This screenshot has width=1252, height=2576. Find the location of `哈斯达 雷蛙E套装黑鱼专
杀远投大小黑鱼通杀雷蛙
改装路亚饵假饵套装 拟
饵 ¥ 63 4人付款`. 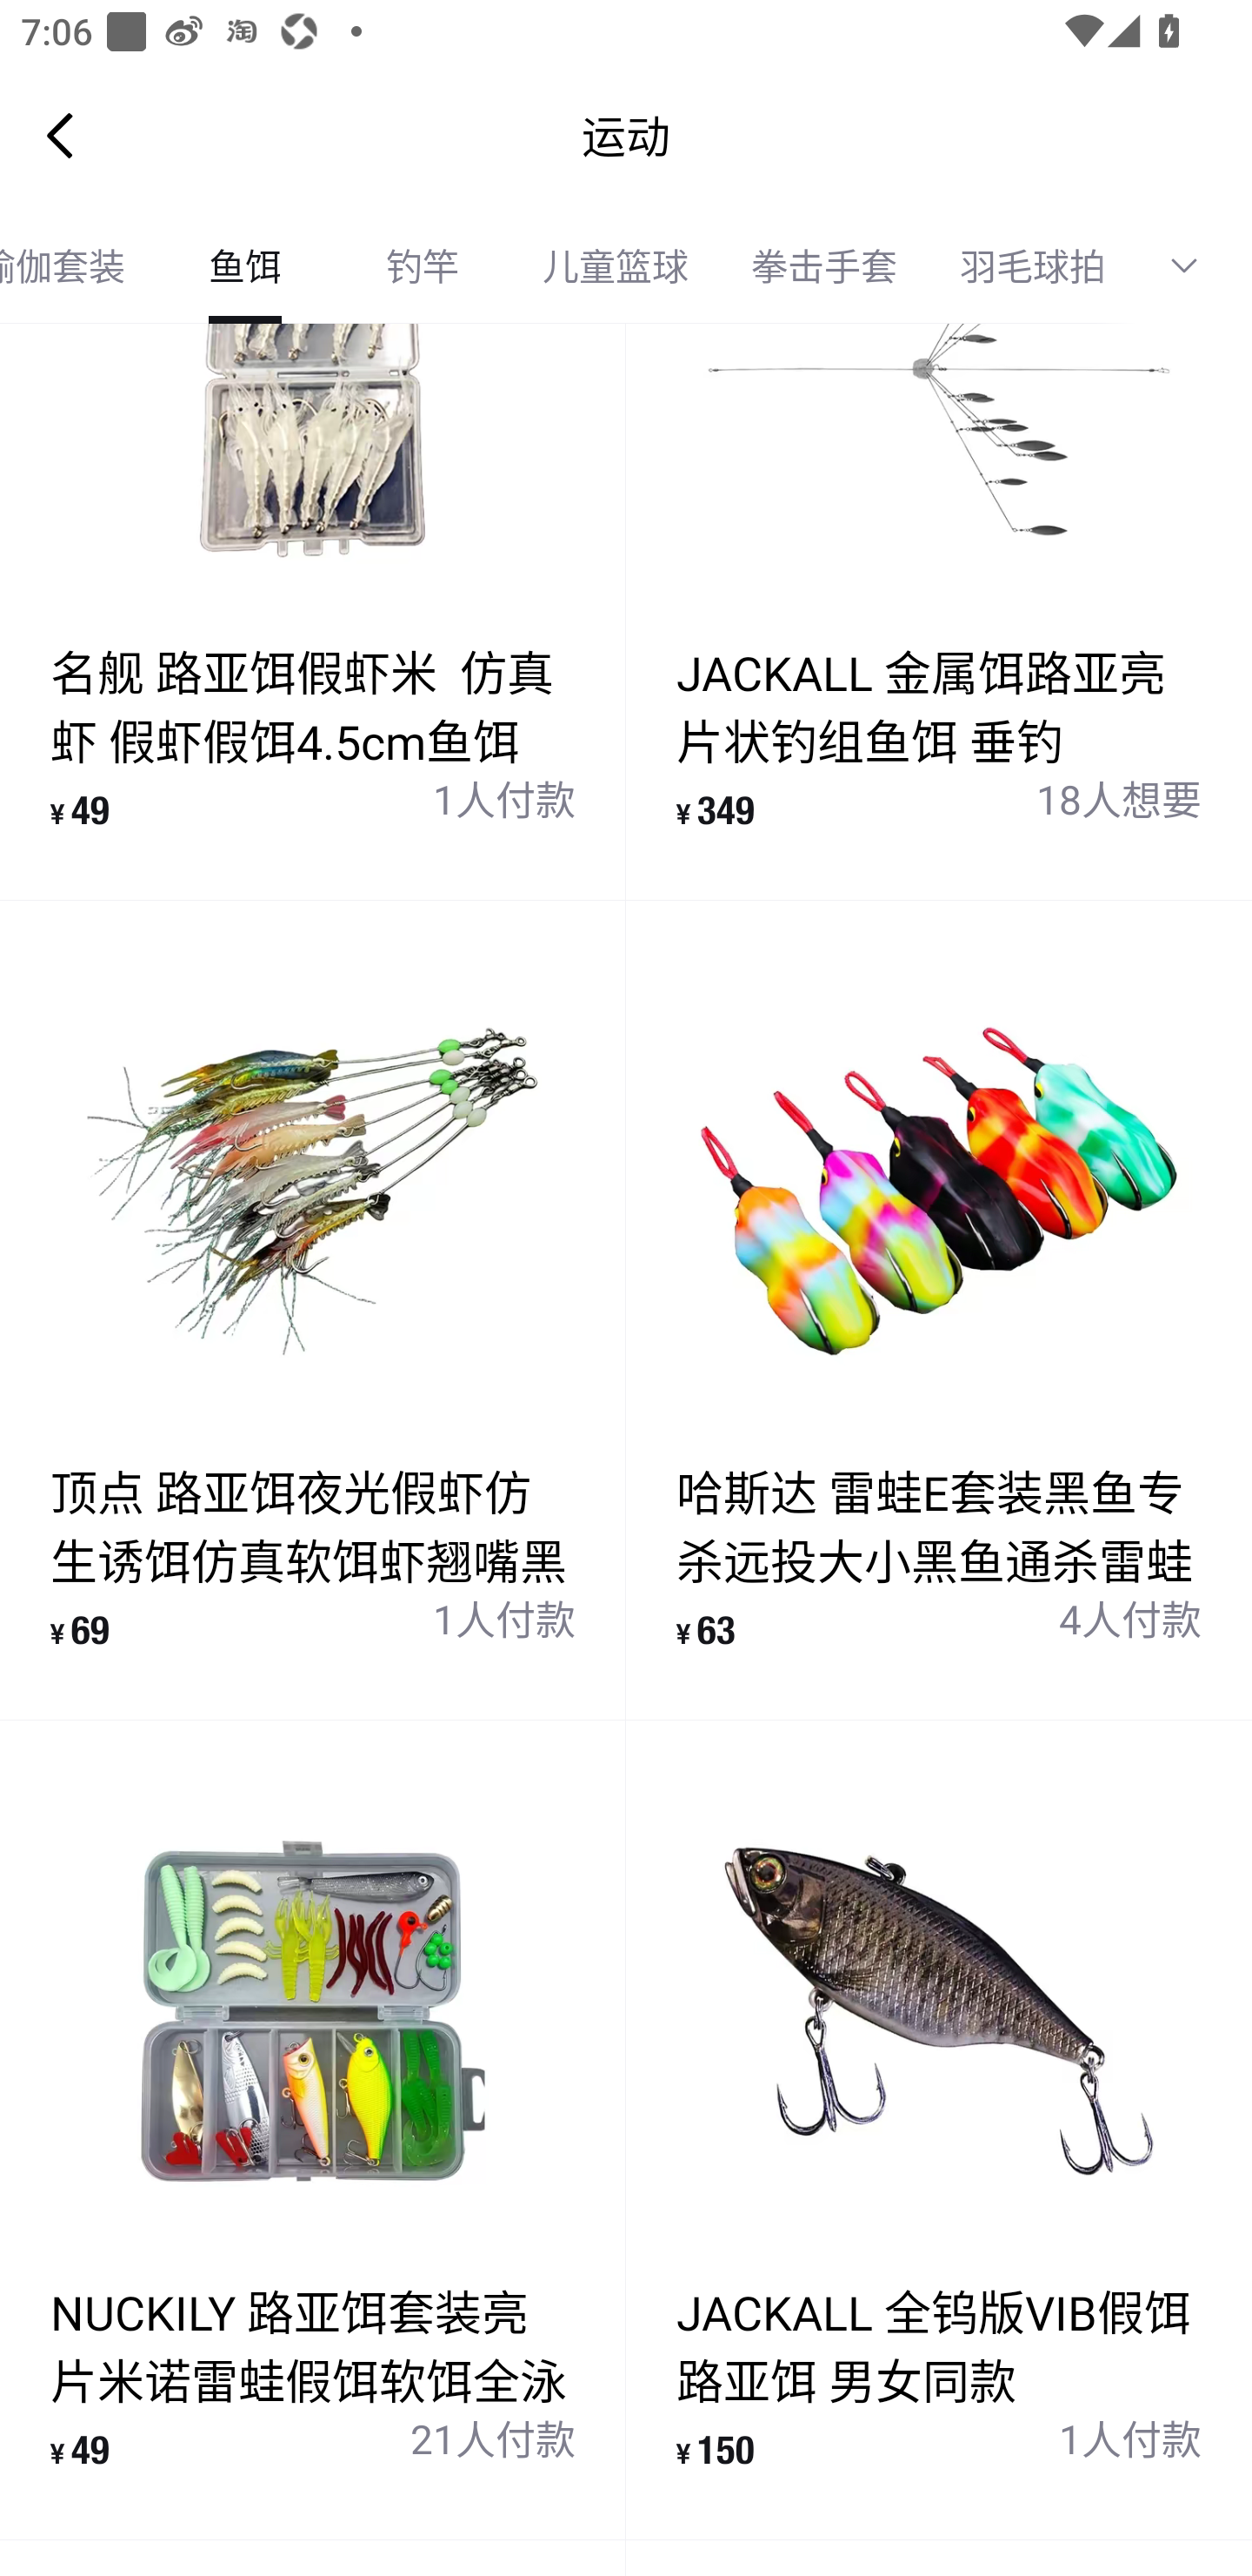

哈斯达 雷蛙E套装黑鱼专
杀远投大小黑鱼通杀雷蛙
改装路亚饵假饵套装 拟
饵 ¥ 63 4人付款 is located at coordinates (939, 1311).